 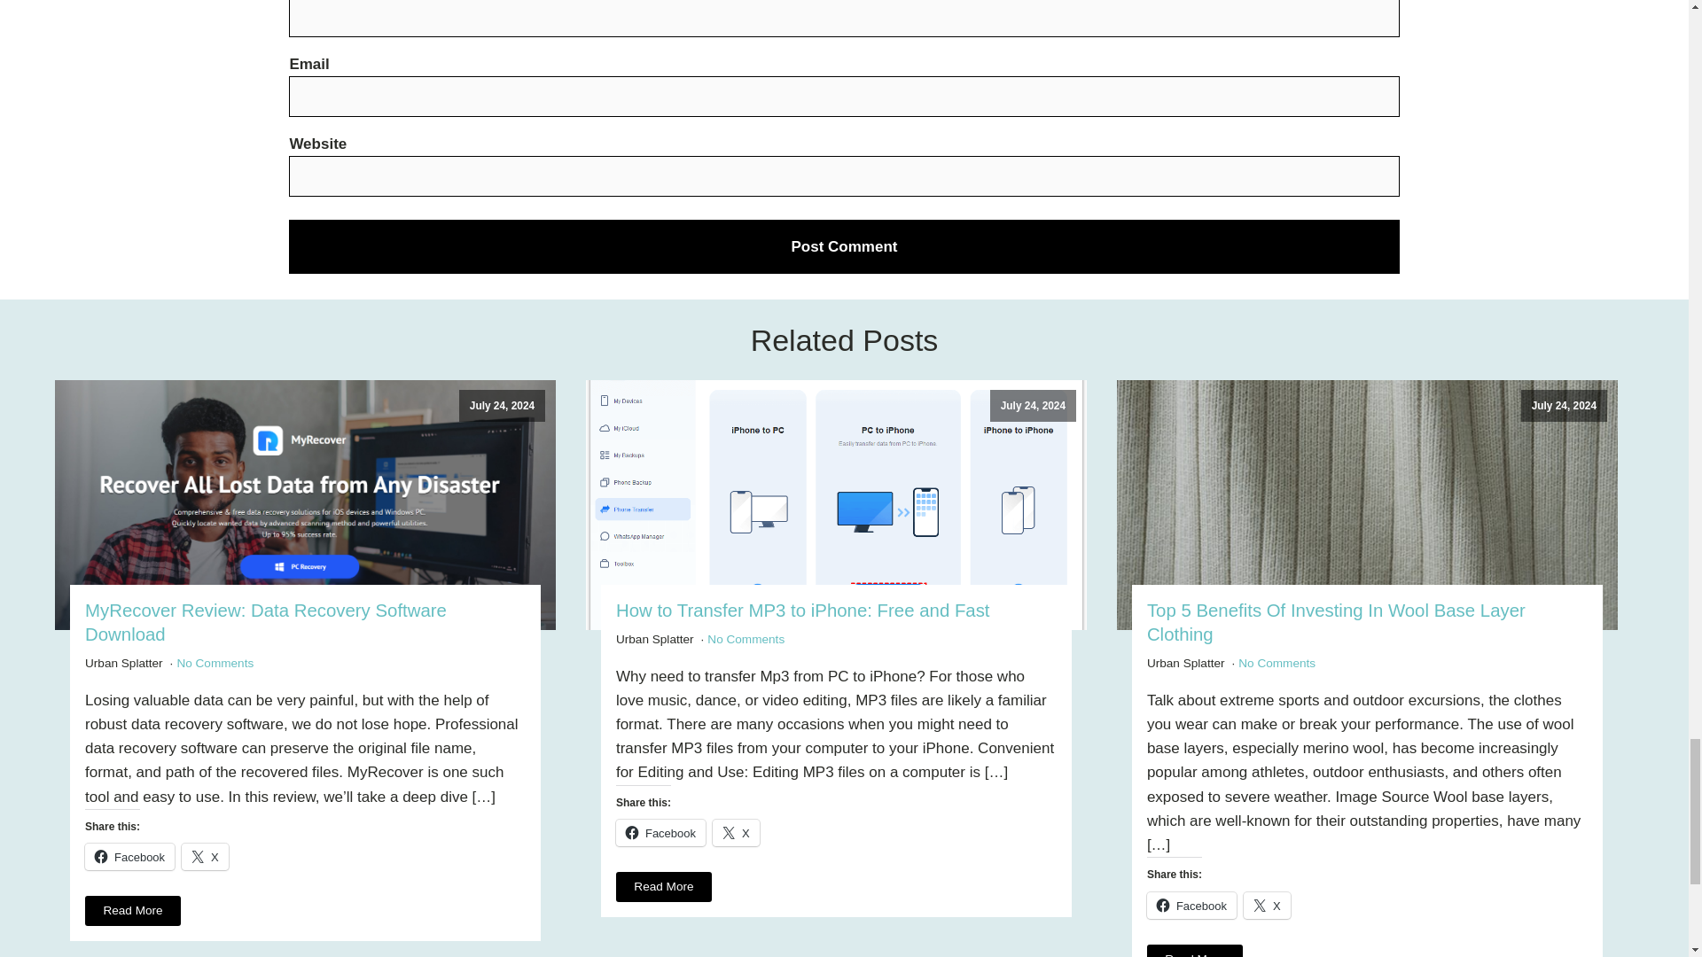 I want to click on Post Comment, so click(x=844, y=246).